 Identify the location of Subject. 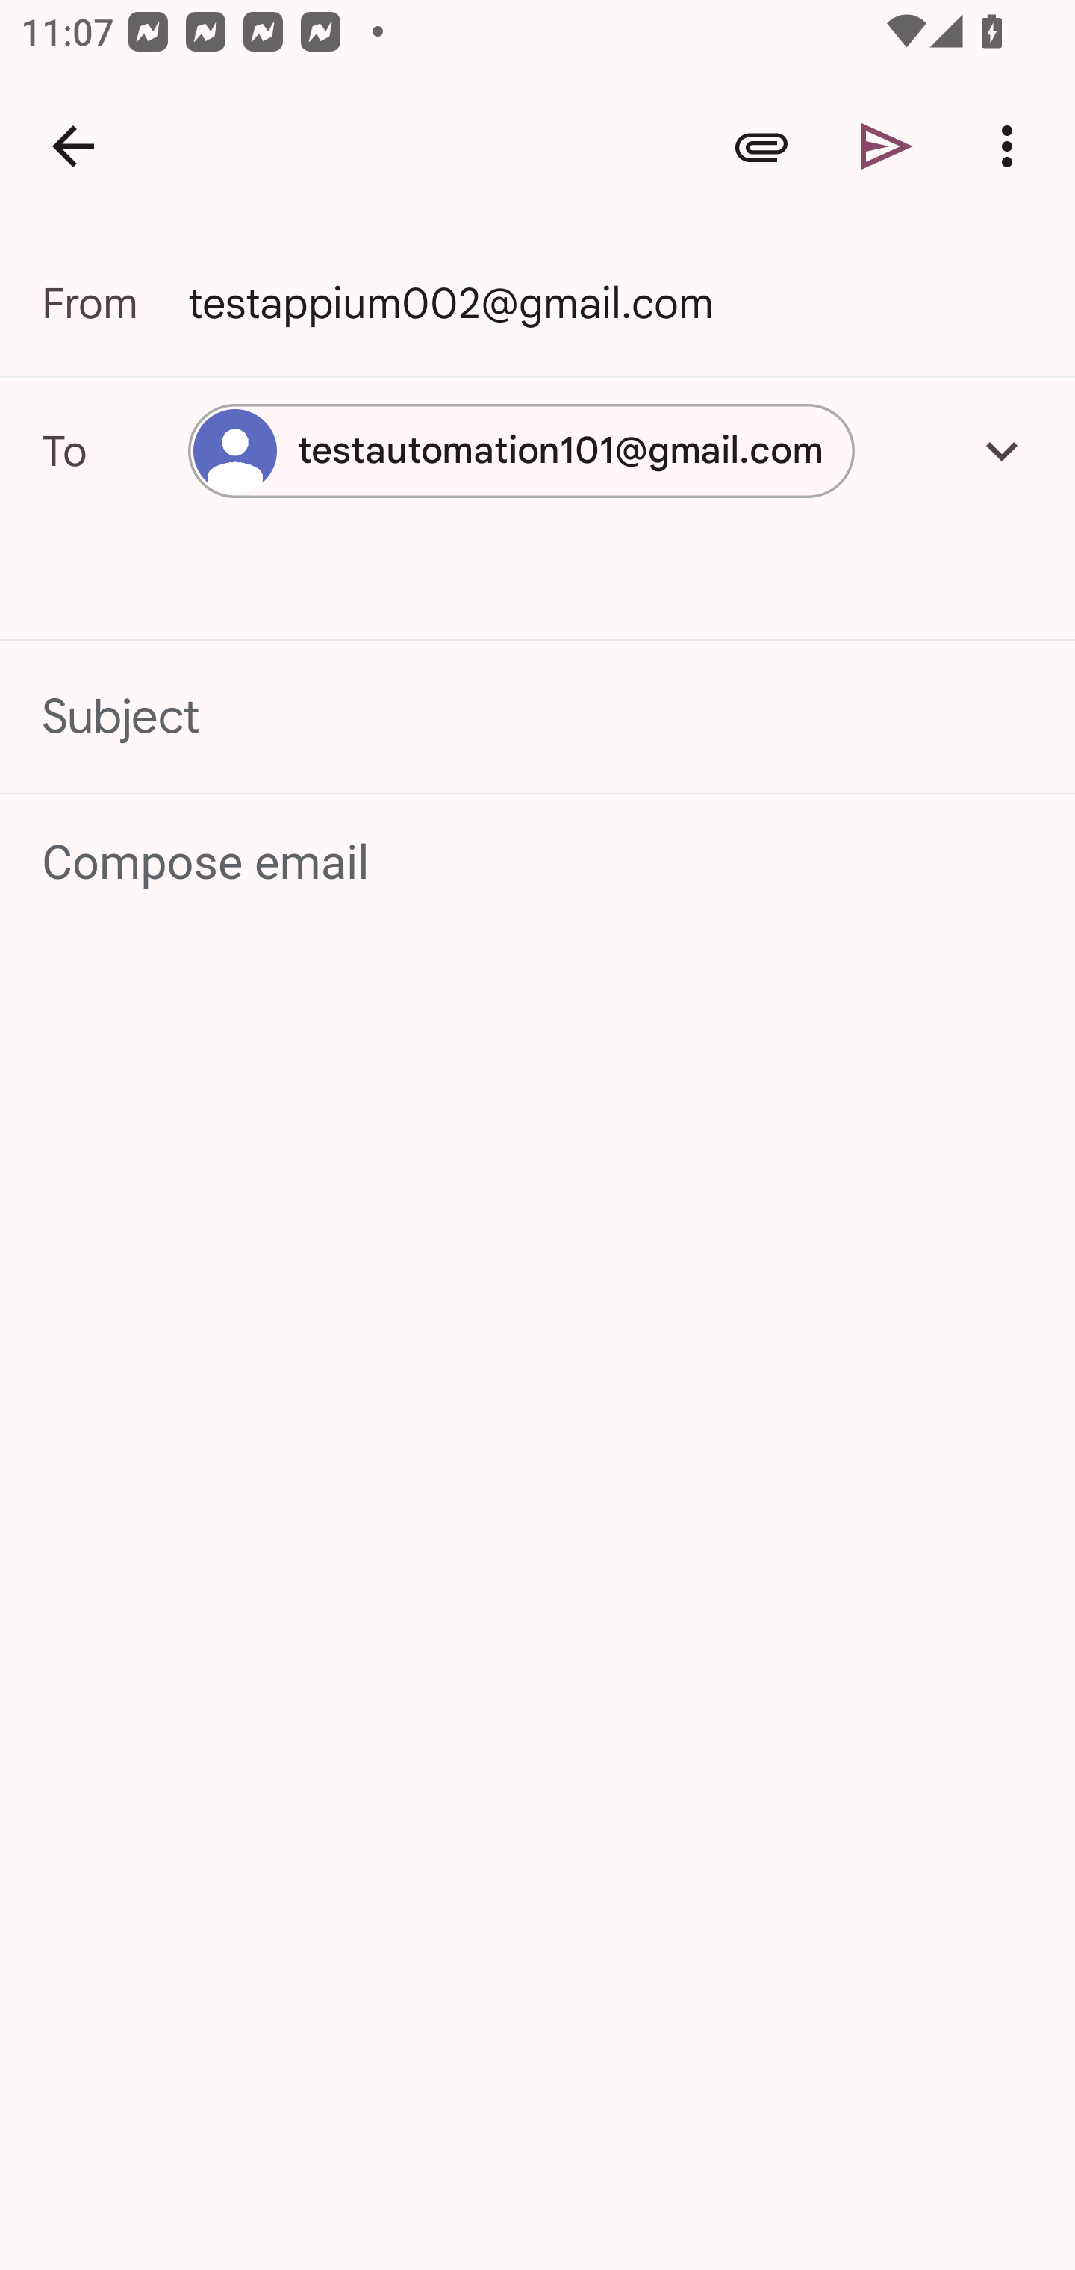
(537, 715).